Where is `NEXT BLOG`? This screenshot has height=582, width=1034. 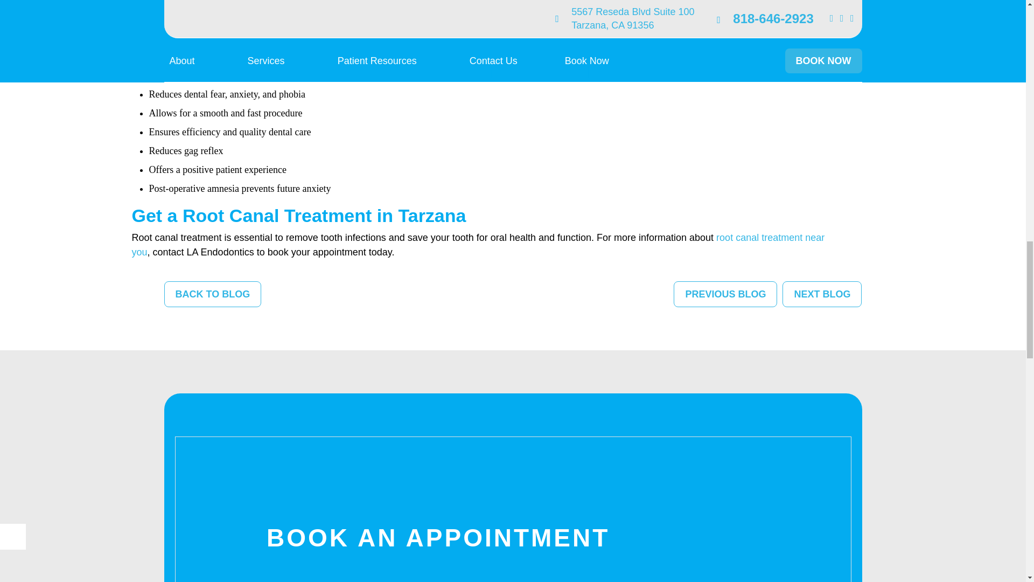 NEXT BLOG is located at coordinates (822, 294).